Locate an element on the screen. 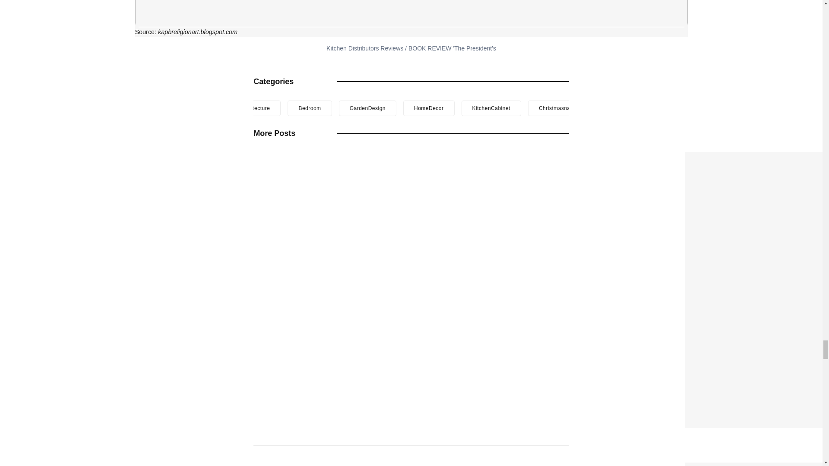 This screenshot has height=466, width=829. GardenDesign is located at coordinates (367, 108).